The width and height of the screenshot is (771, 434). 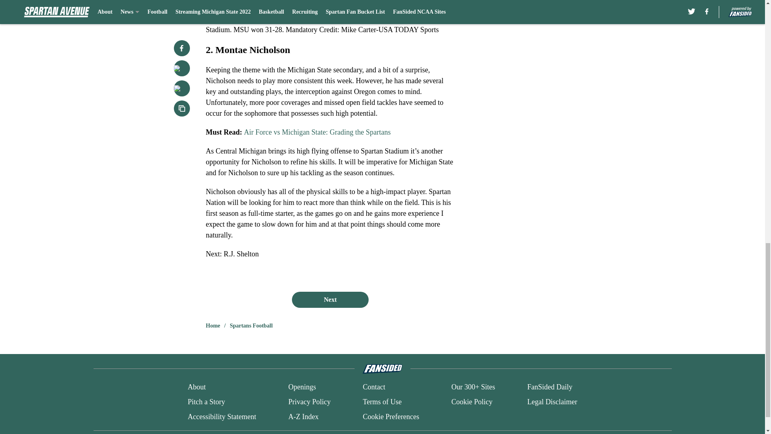 I want to click on About, so click(x=196, y=387).